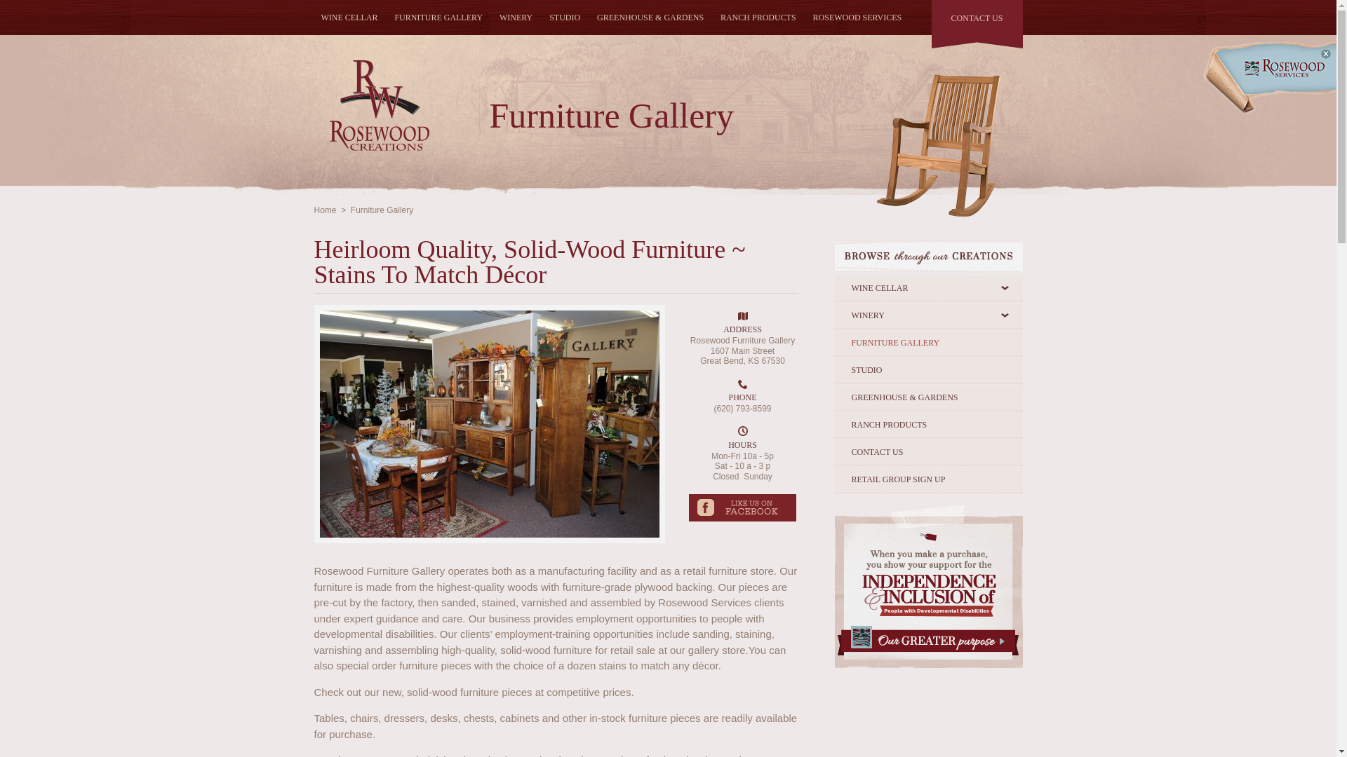 This screenshot has width=1347, height=757. I want to click on RANCH PRODUCTS, so click(758, 17).